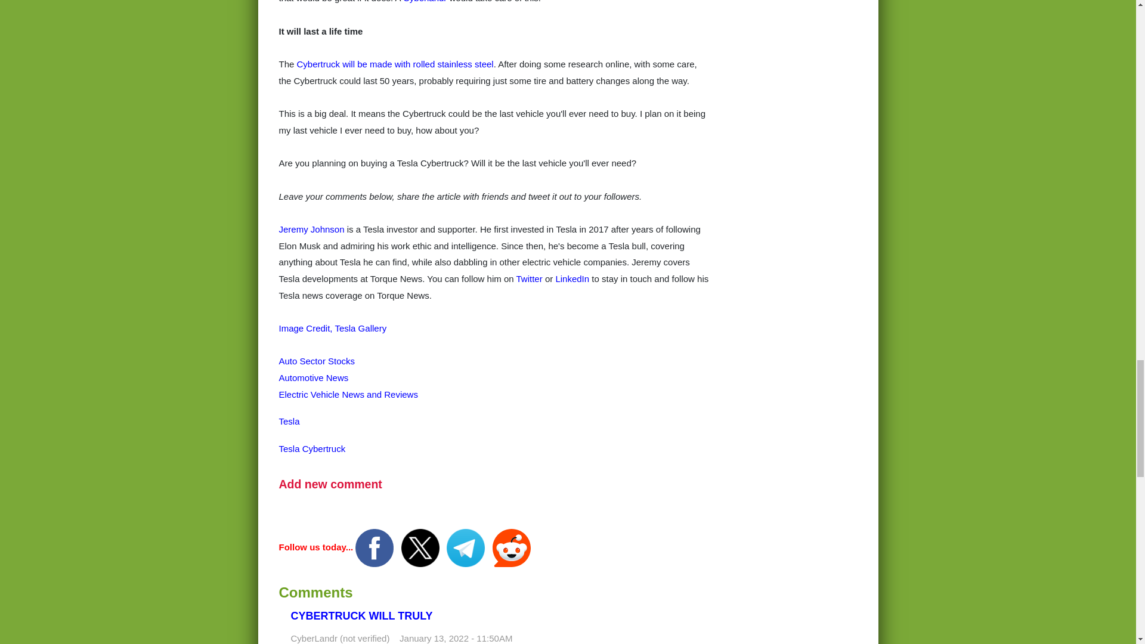 Image resolution: width=1145 pixels, height=644 pixels. Describe the element at coordinates (290, 421) in the screenshot. I see `Tesla` at that location.